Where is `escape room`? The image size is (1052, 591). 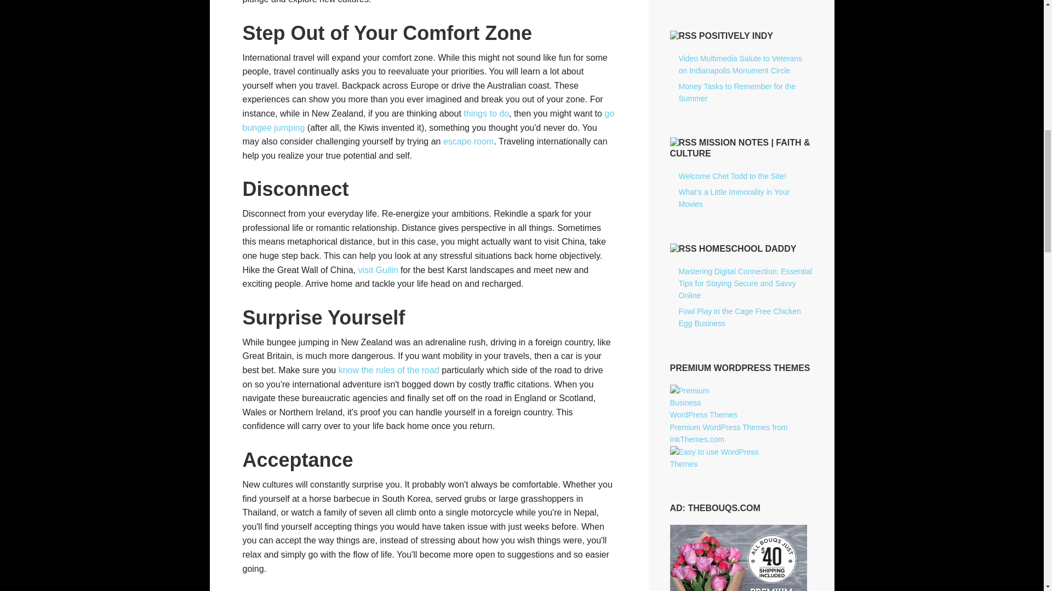 escape room is located at coordinates (468, 141).